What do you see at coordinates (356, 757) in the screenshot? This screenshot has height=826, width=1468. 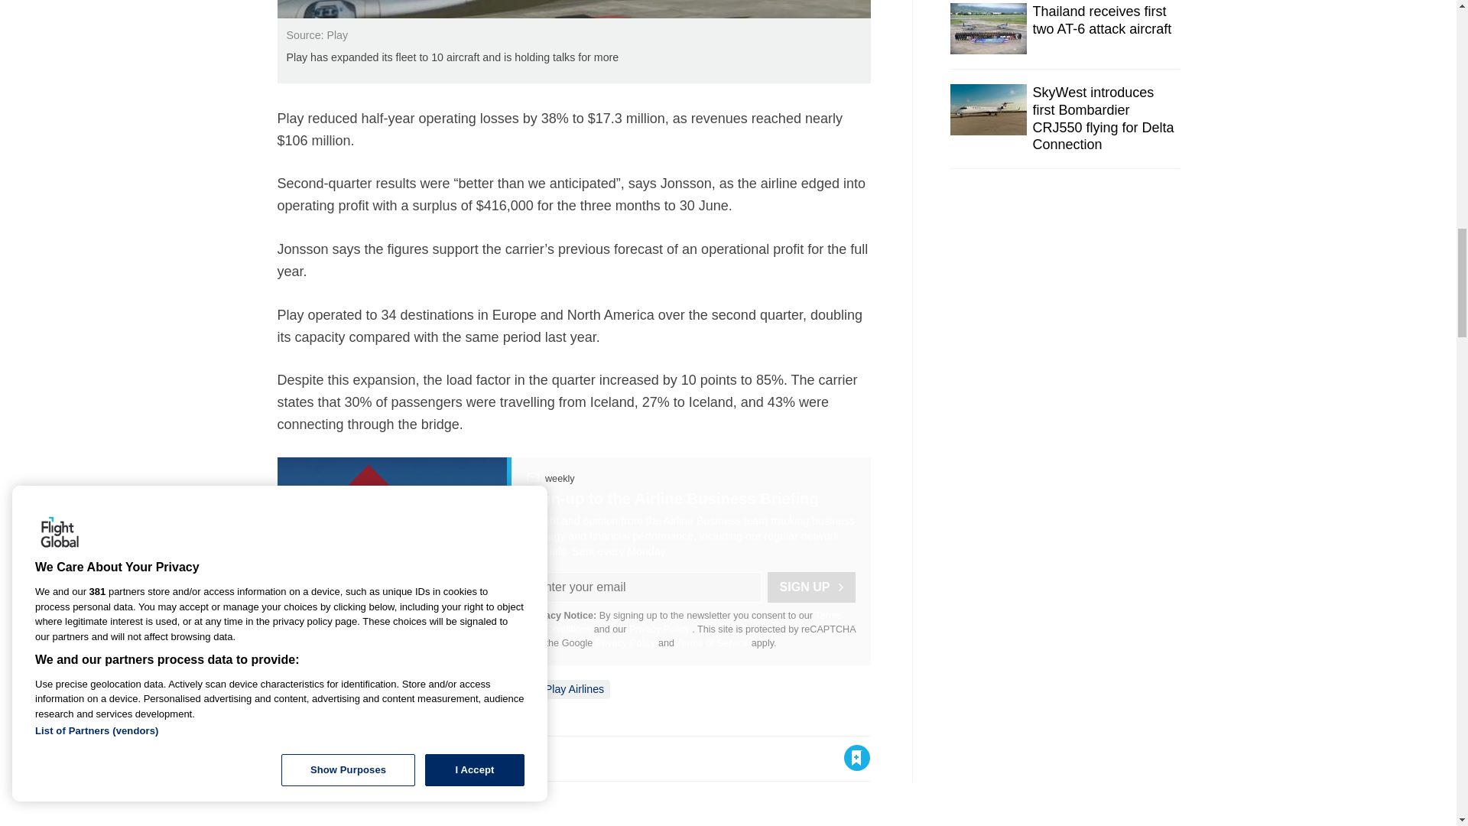 I see `Share this on Linked in` at bounding box center [356, 757].